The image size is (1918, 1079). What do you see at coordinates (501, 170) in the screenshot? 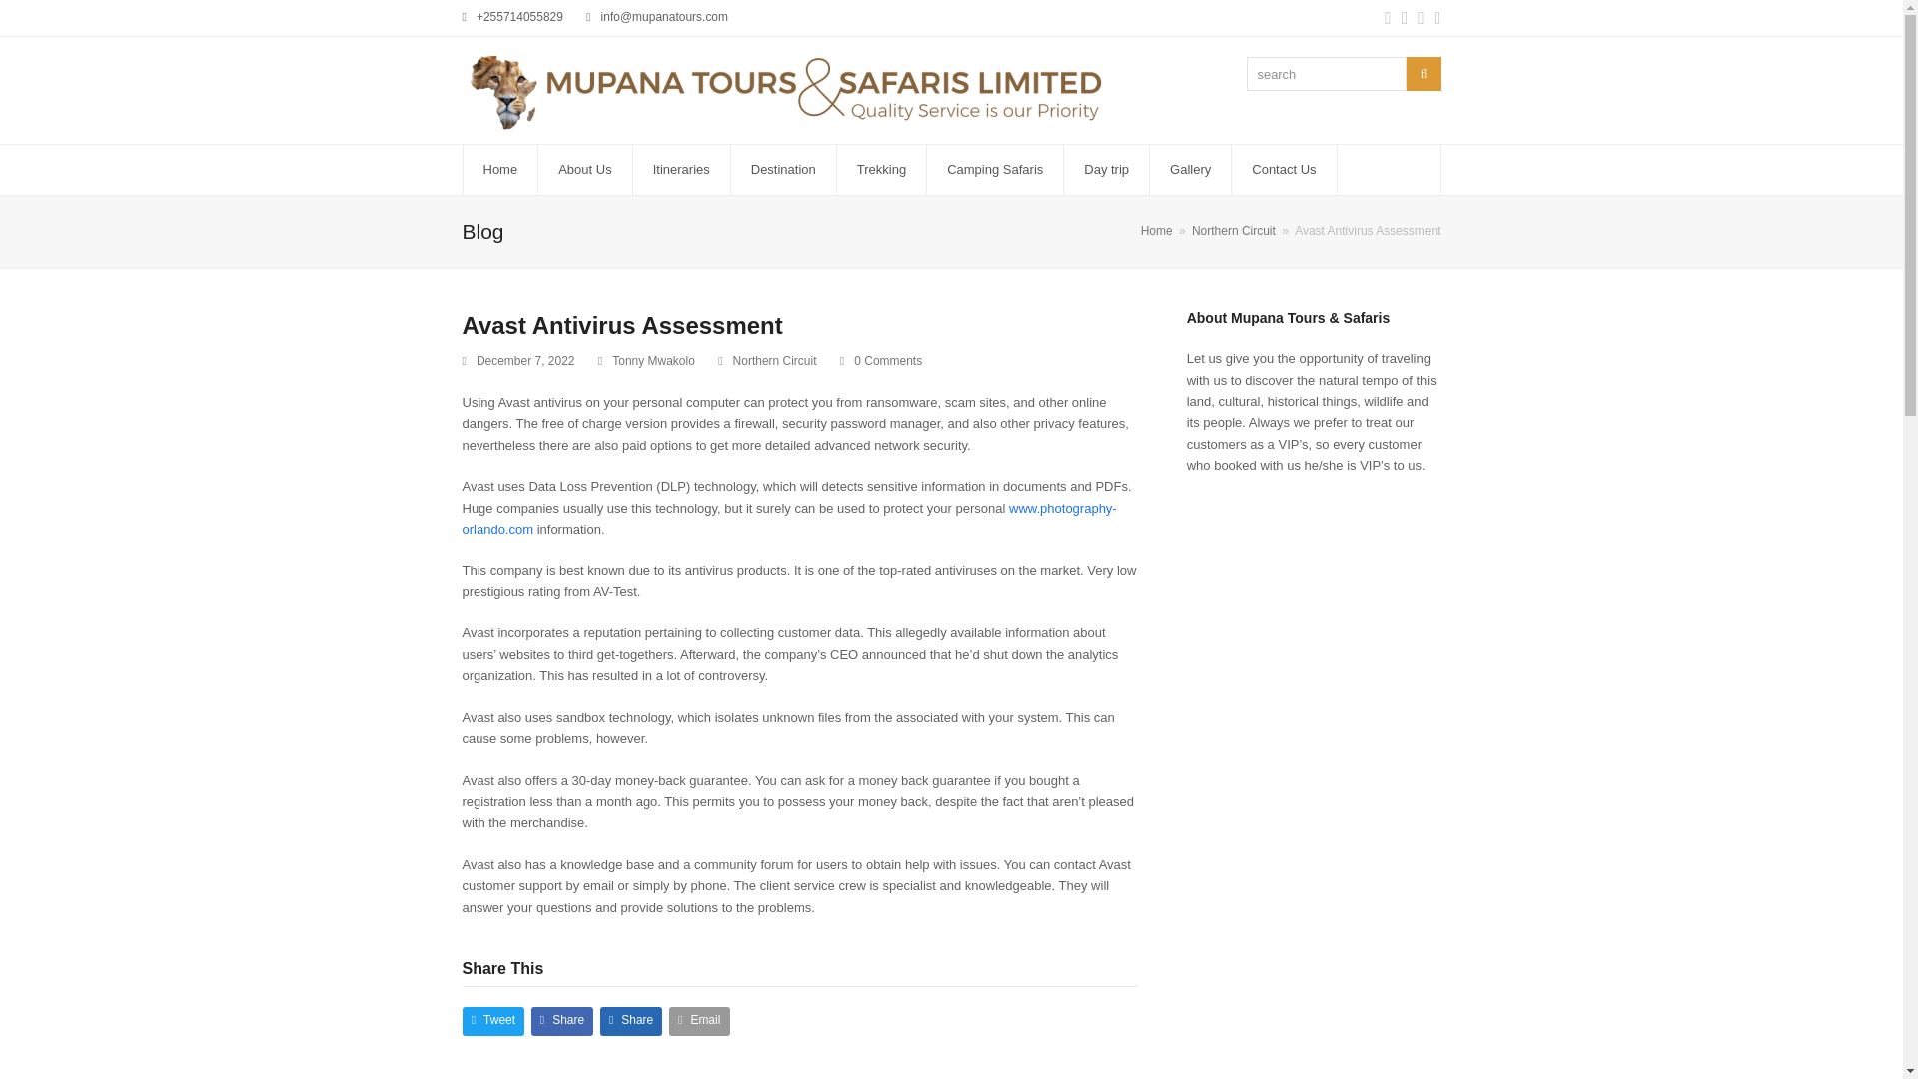
I see `Home` at bounding box center [501, 170].